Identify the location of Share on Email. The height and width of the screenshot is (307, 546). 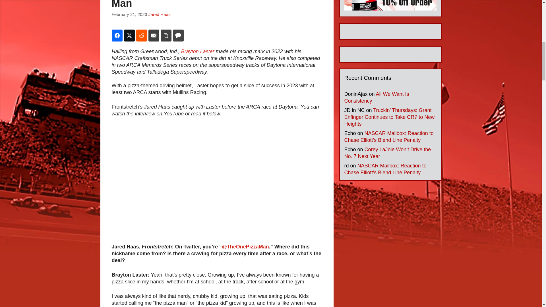
(154, 35).